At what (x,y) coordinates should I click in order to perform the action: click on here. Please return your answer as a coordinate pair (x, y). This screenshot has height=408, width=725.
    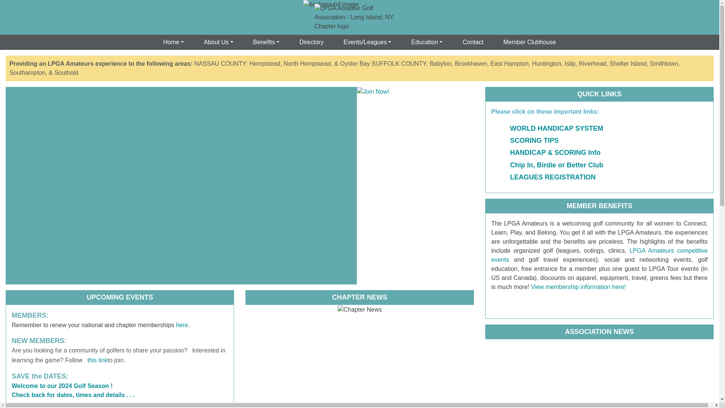
    Looking at the image, I should click on (182, 325).